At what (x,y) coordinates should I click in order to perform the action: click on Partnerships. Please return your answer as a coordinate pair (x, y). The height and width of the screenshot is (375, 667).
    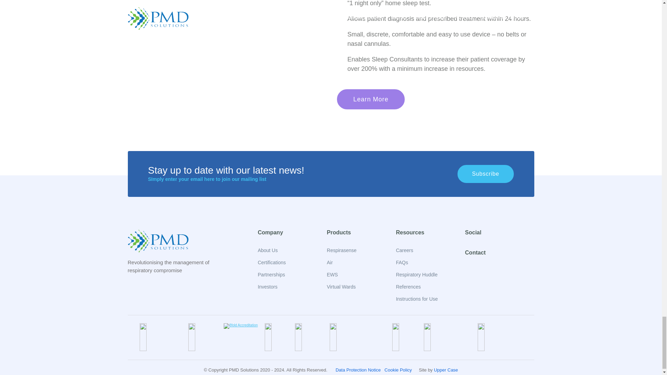
    Looking at the image, I should click on (271, 275).